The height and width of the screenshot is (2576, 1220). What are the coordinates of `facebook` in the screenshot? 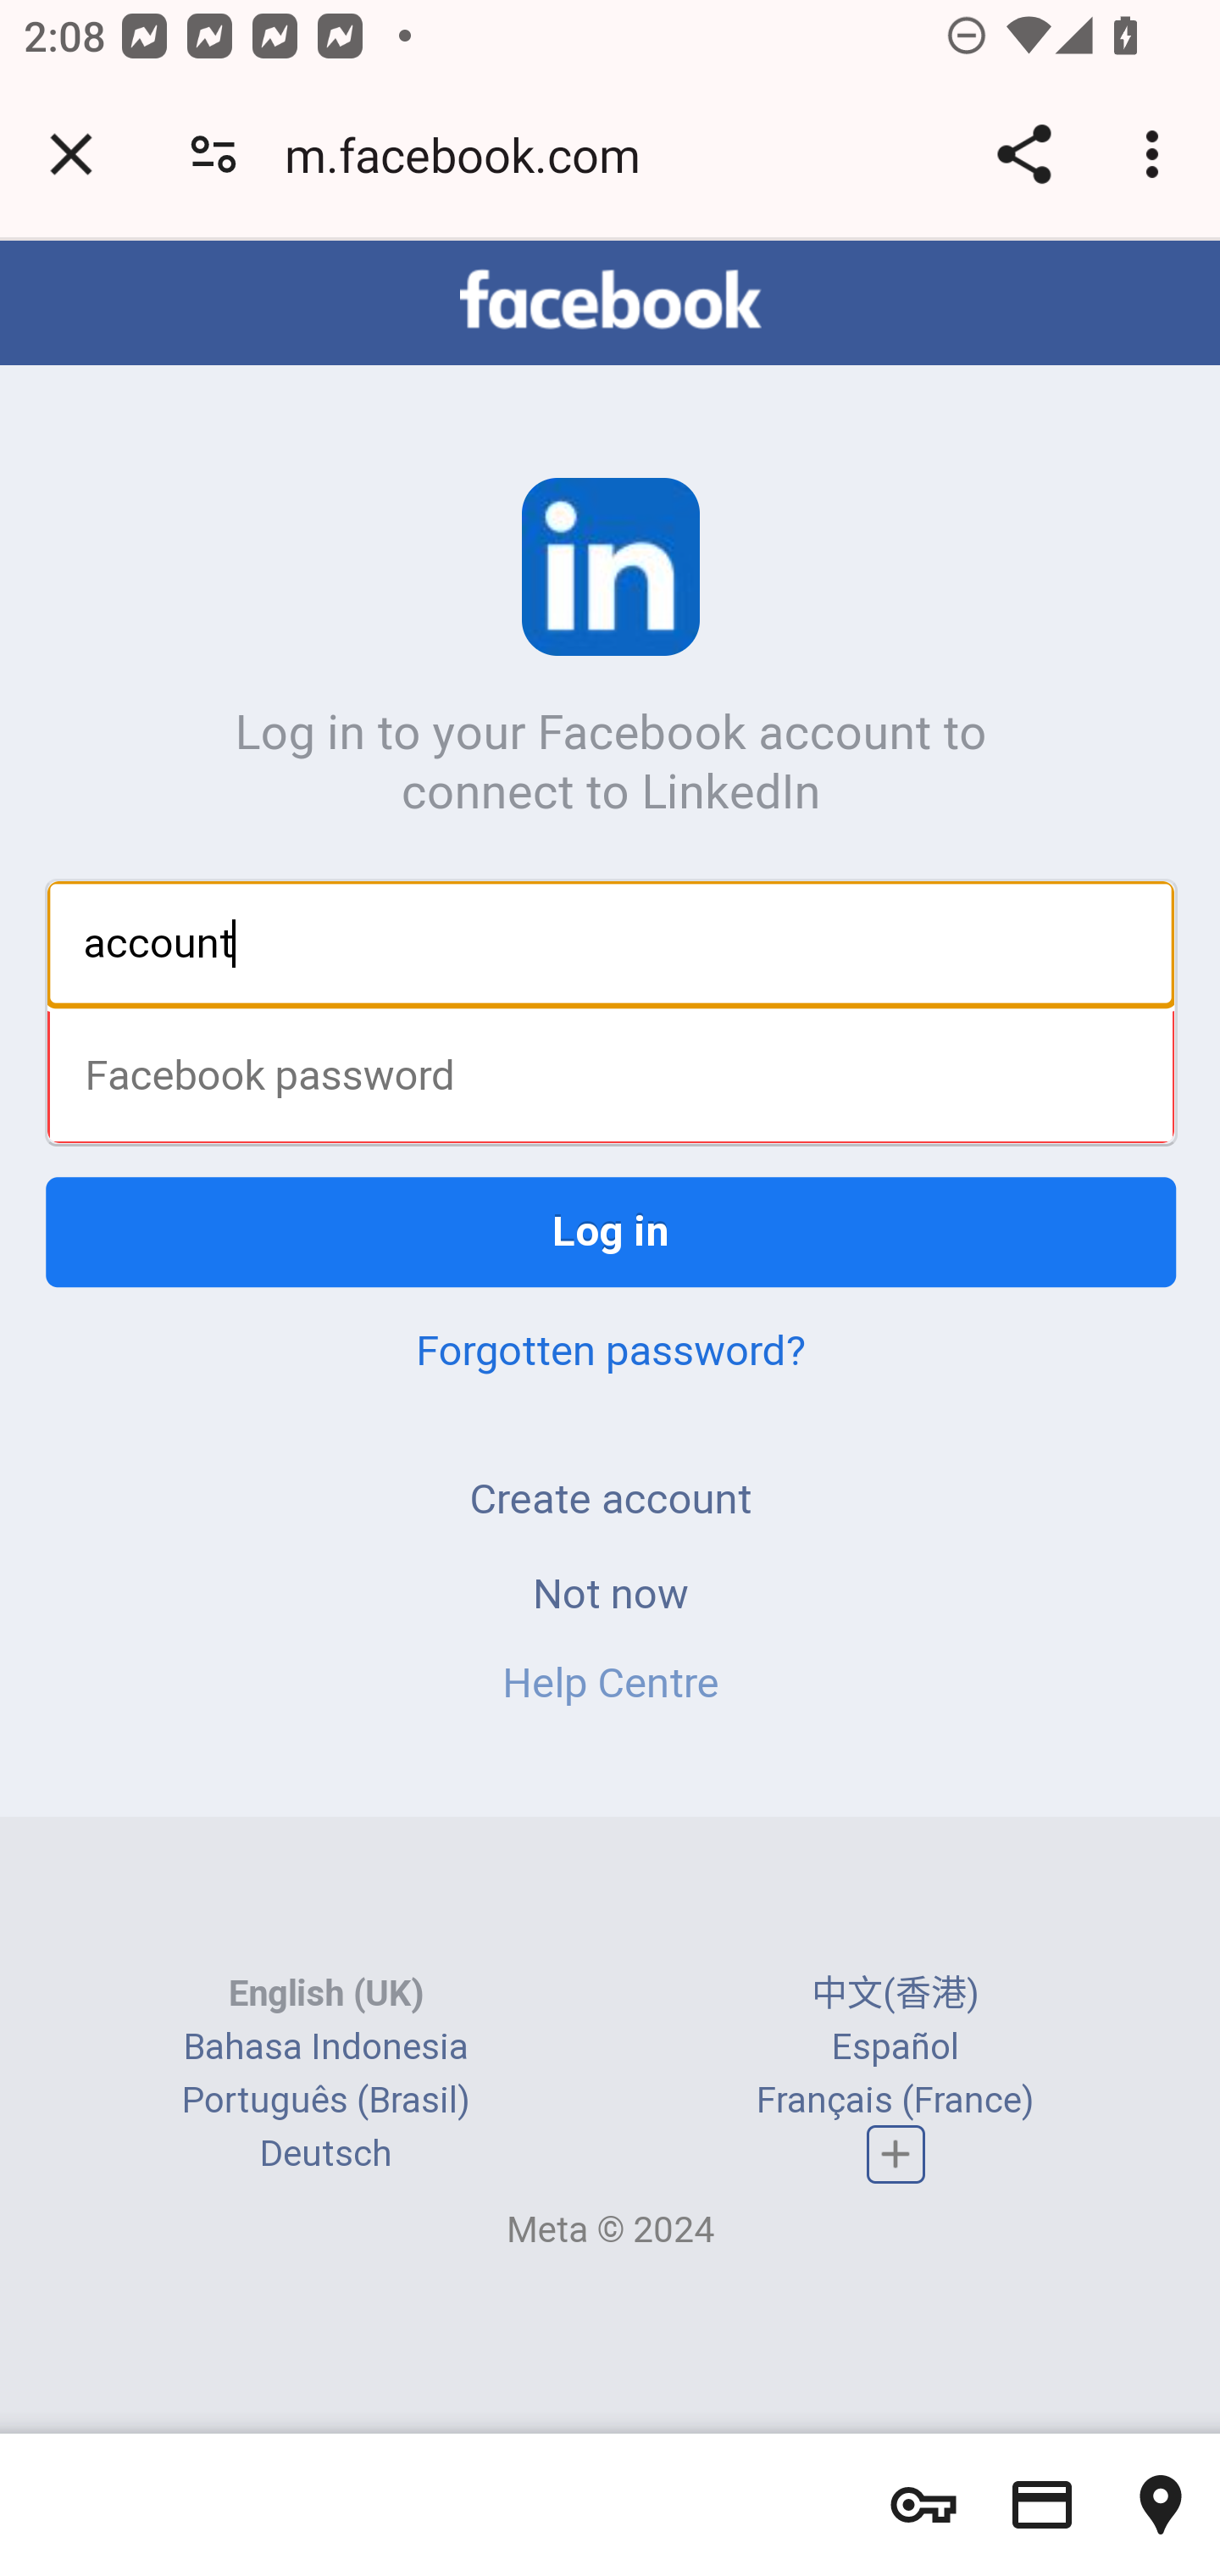 It's located at (610, 303).